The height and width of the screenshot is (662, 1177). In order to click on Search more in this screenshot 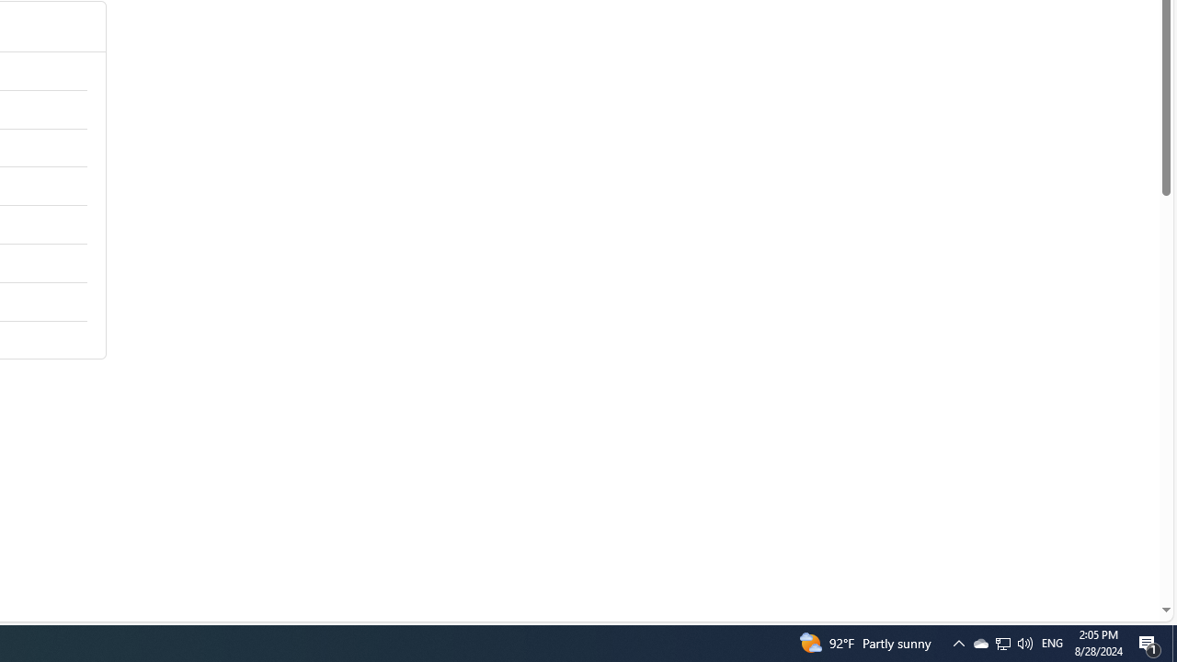, I will do `click(1124, 555)`.